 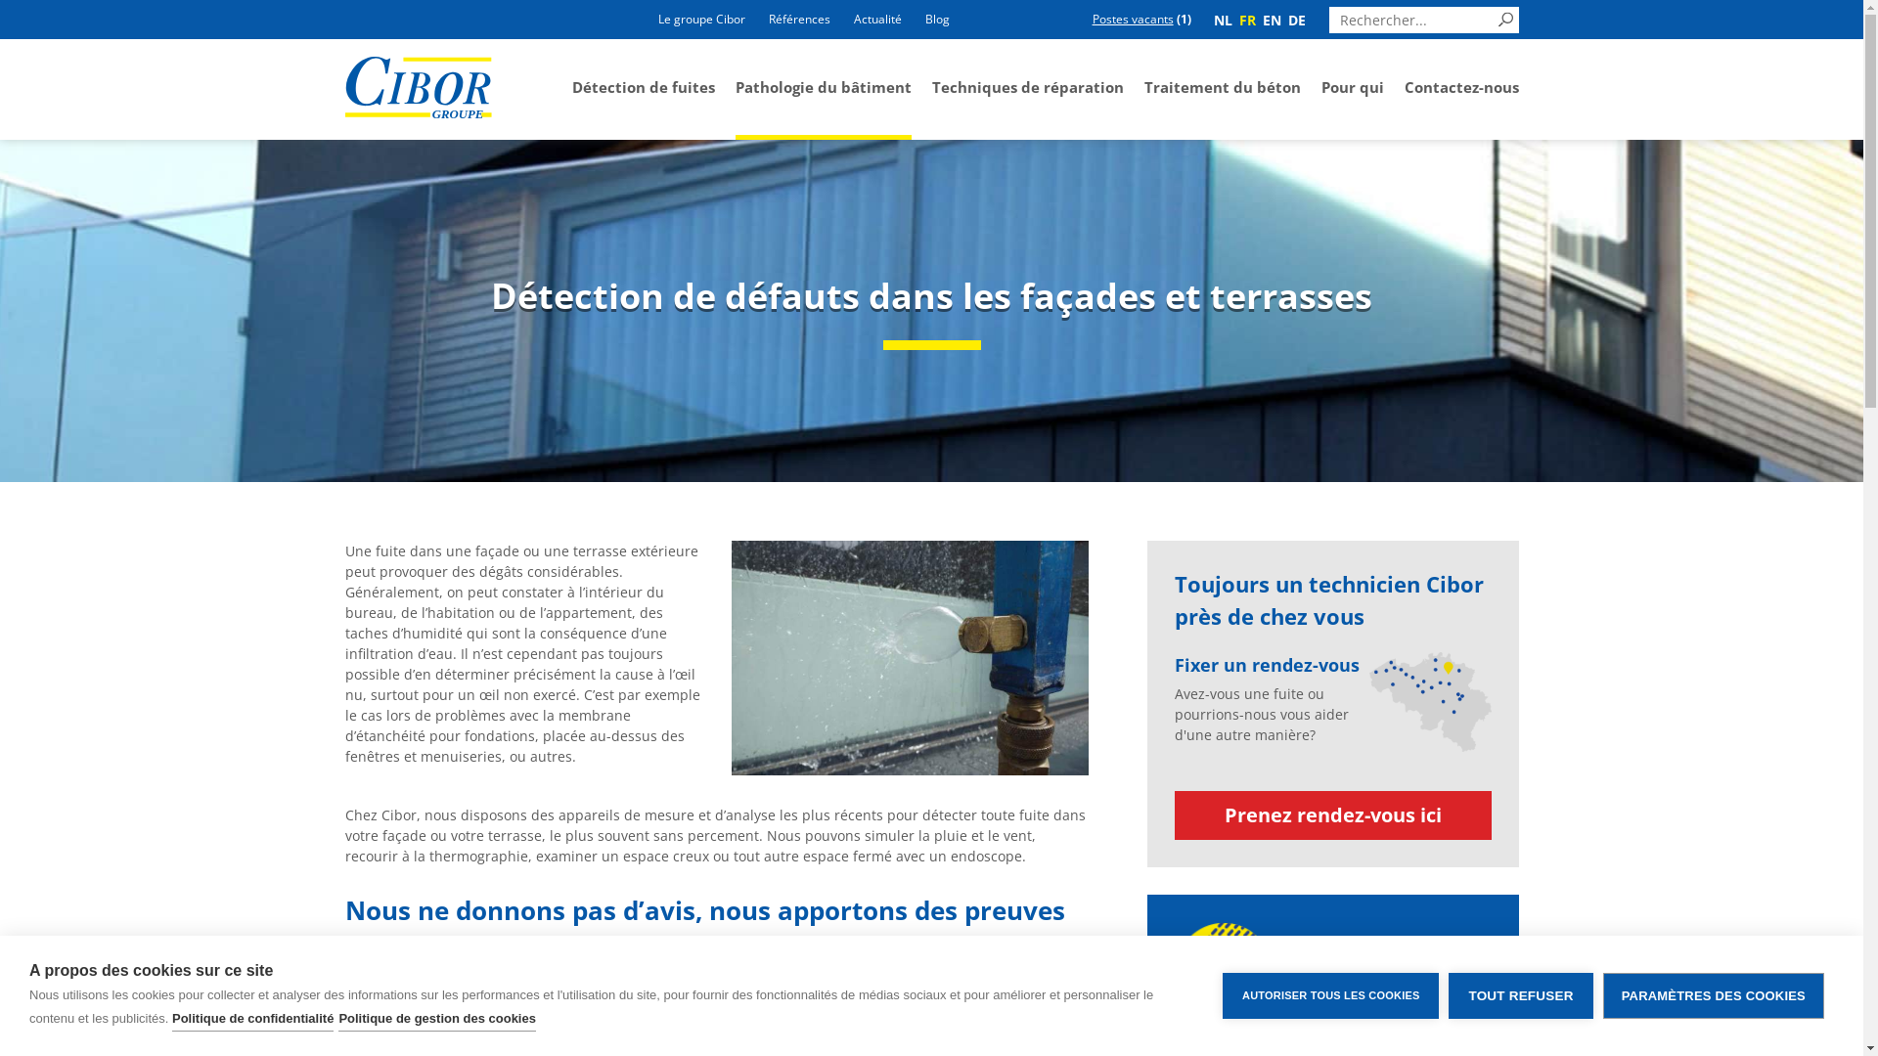 What do you see at coordinates (1461, 90) in the screenshot?
I see `Contactez-nous` at bounding box center [1461, 90].